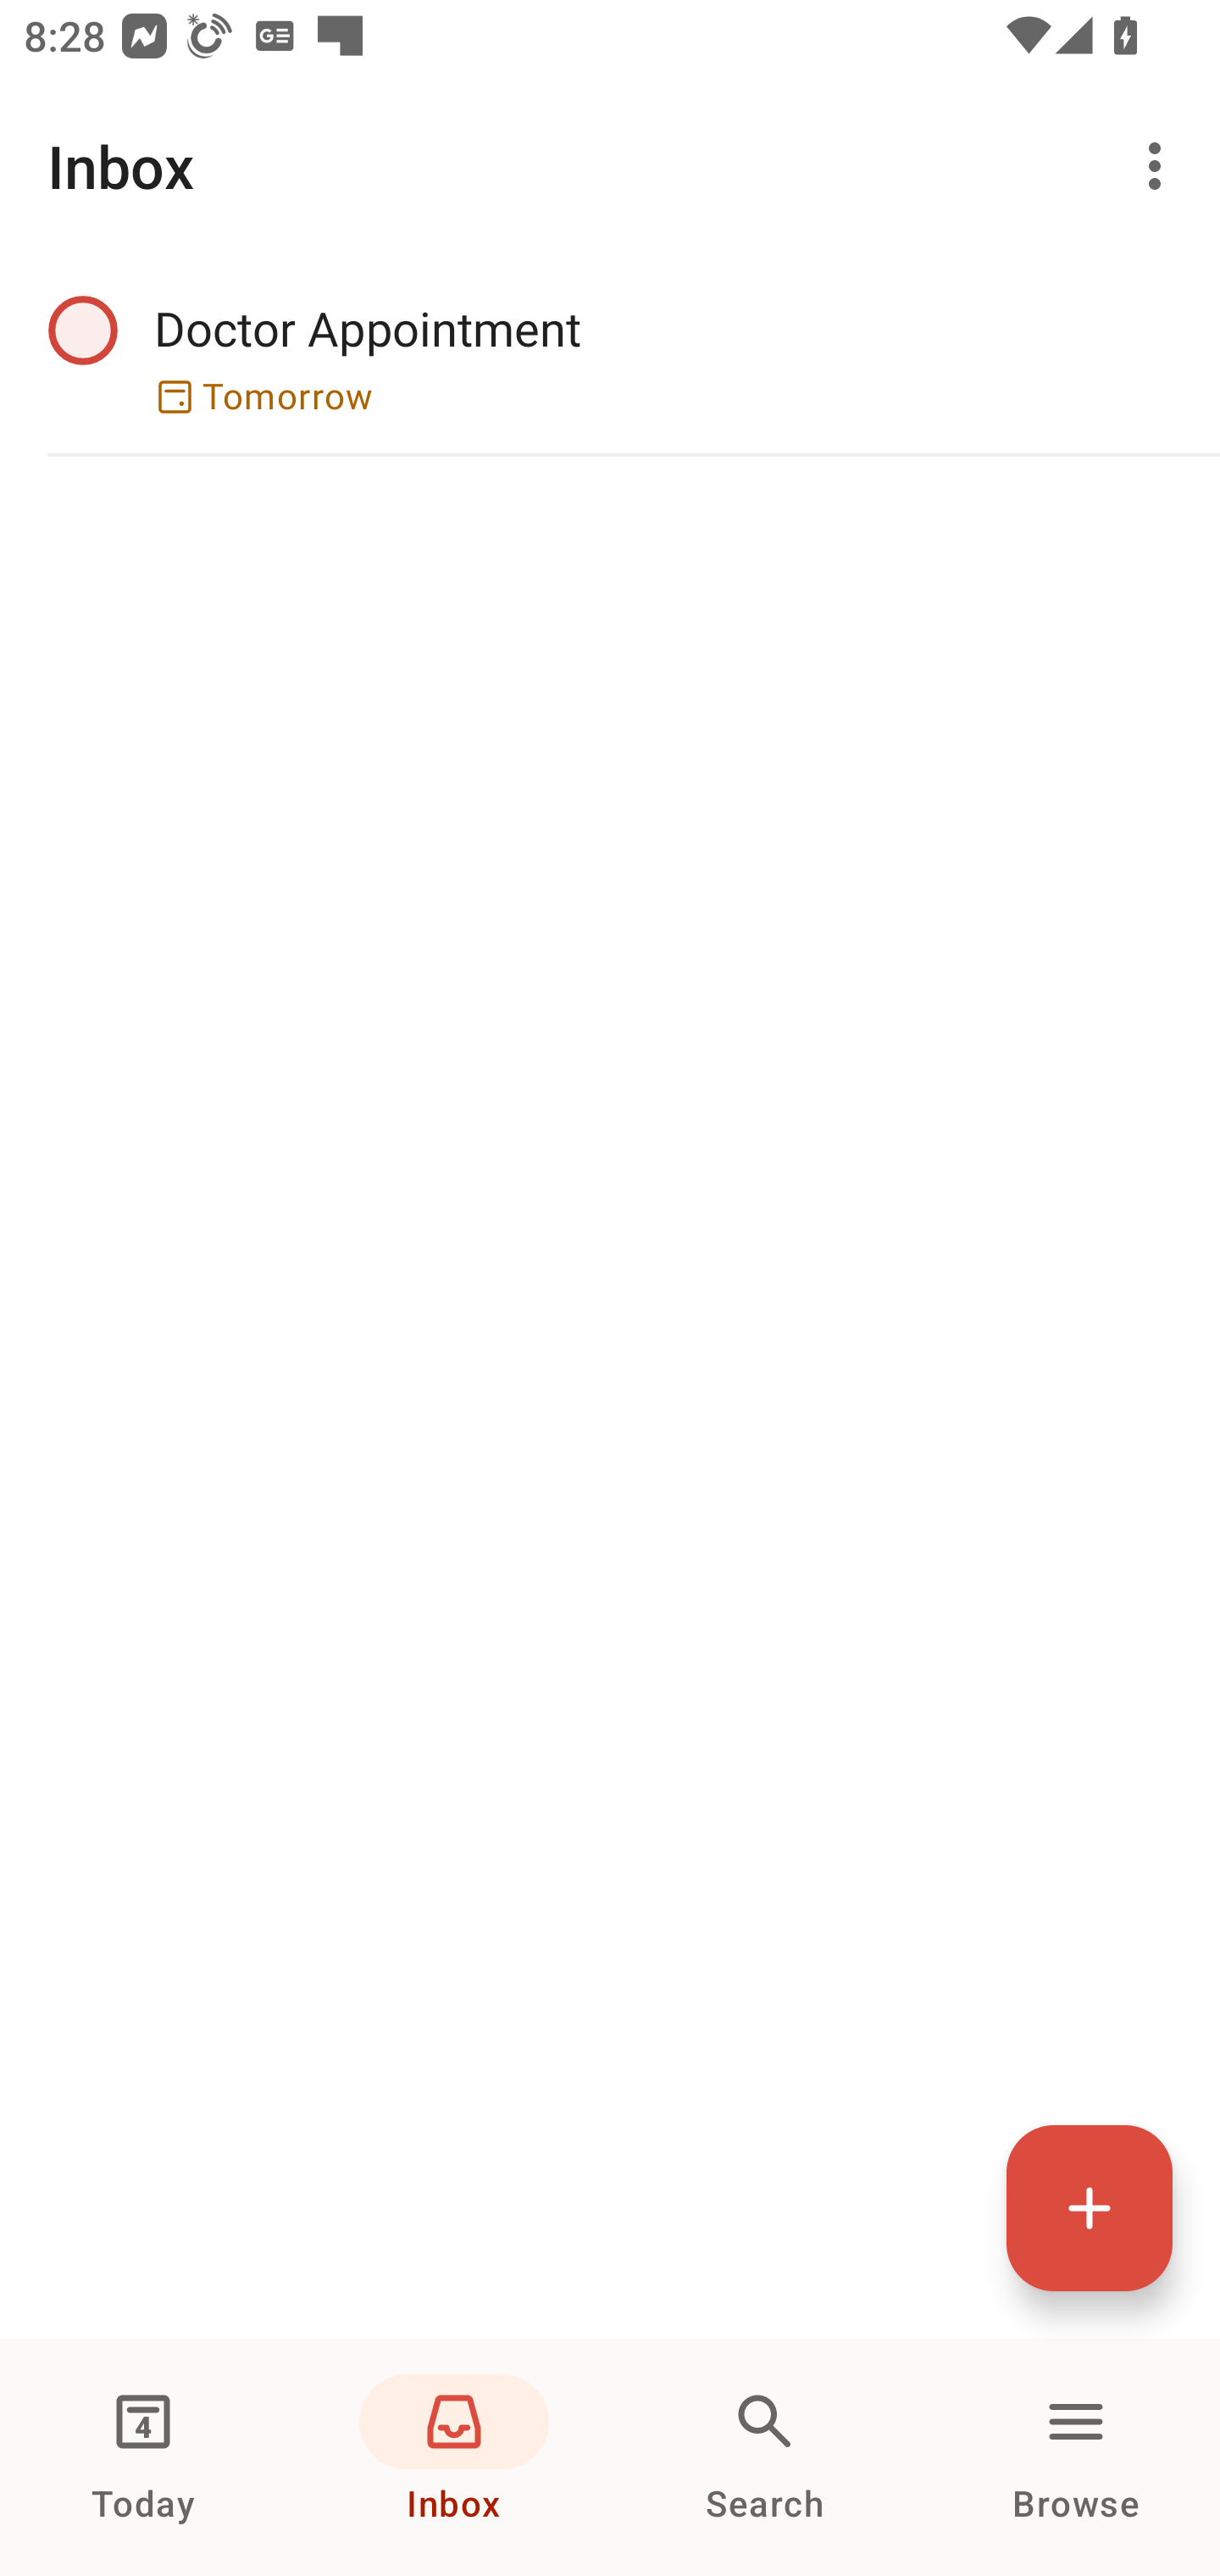 The height and width of the screenshot is (2576, 1220). Describe the element at coordinates (1076, 2457) in the screenshot. I see `Browse` at that location.